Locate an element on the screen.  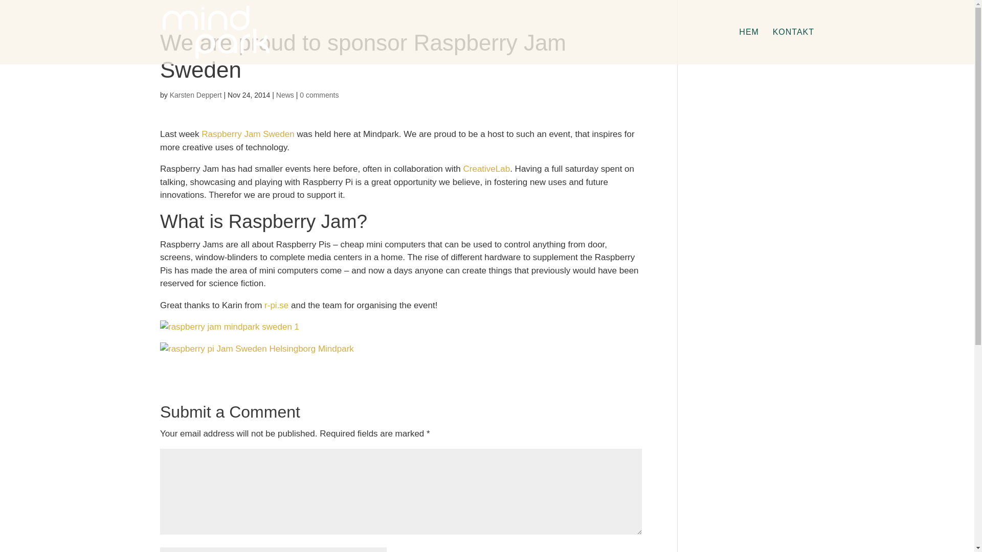
Posts by Karsten Deppert is located at coordinates (195, 95).